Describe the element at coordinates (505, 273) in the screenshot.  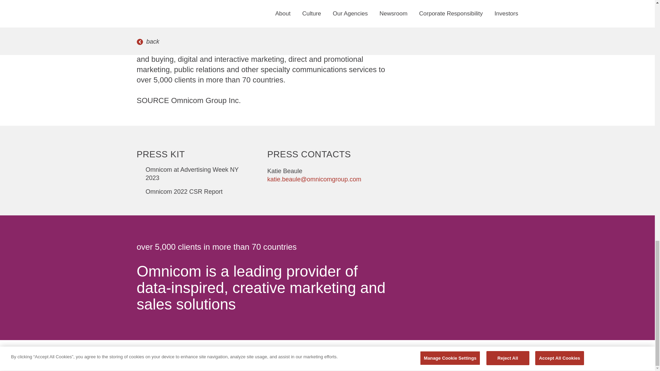
I see `Linkedin` at that location.